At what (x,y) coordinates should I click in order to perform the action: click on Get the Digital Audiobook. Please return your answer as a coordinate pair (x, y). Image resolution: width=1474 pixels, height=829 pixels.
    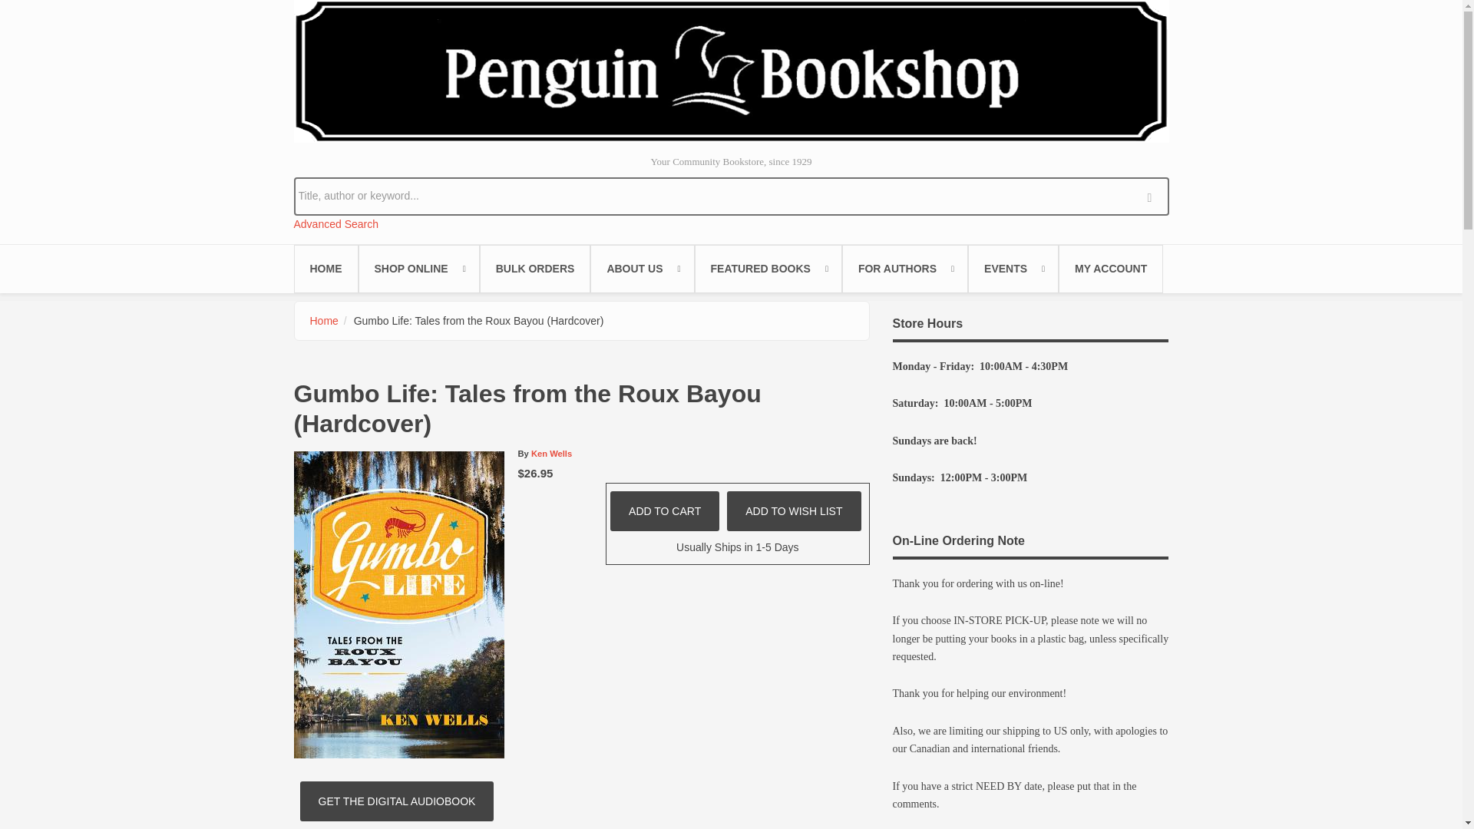
    Looking at the image, I should click on (397, 801).